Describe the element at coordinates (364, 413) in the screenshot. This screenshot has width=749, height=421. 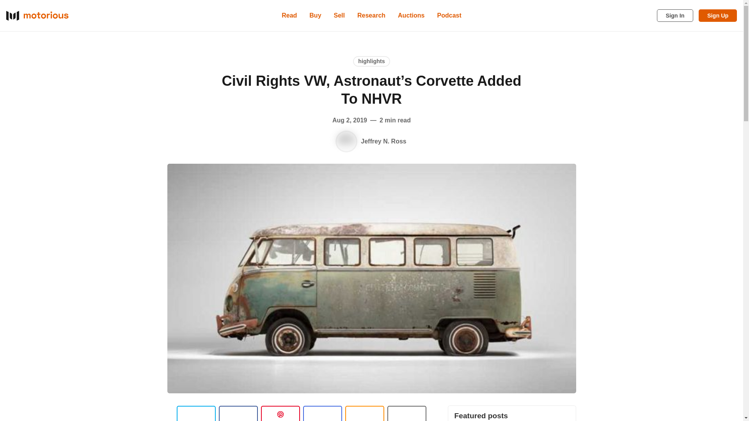
I see `Copy to clipboard` at that location.